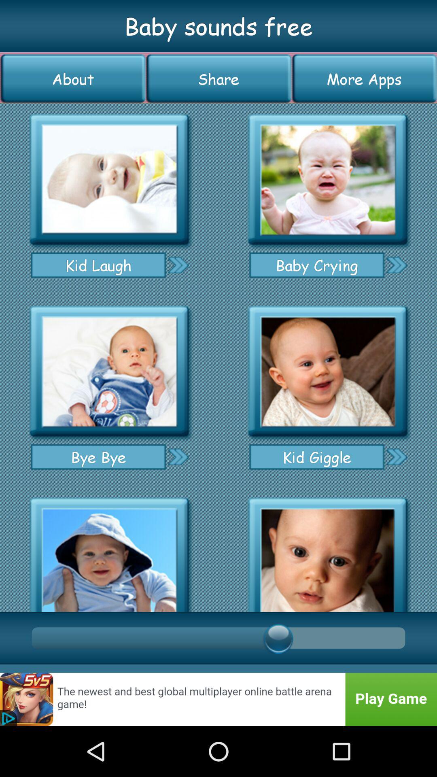 This screenshot has width=437, height=777. What do you see at coordinates (178, 265) in the screenshot?
I see `go to previous button` at bounding box center [178, 265].